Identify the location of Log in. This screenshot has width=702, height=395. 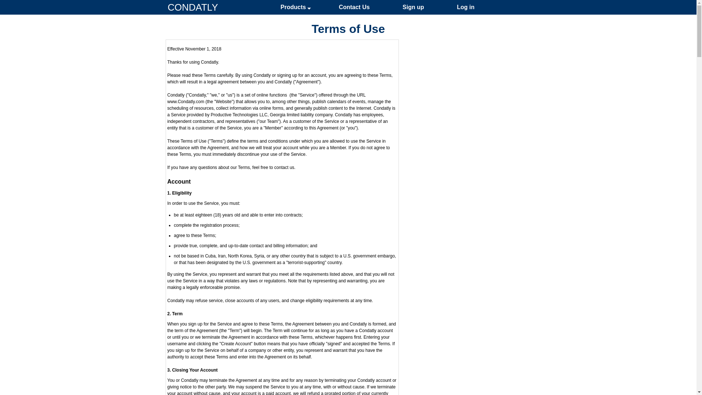
(466, 7).